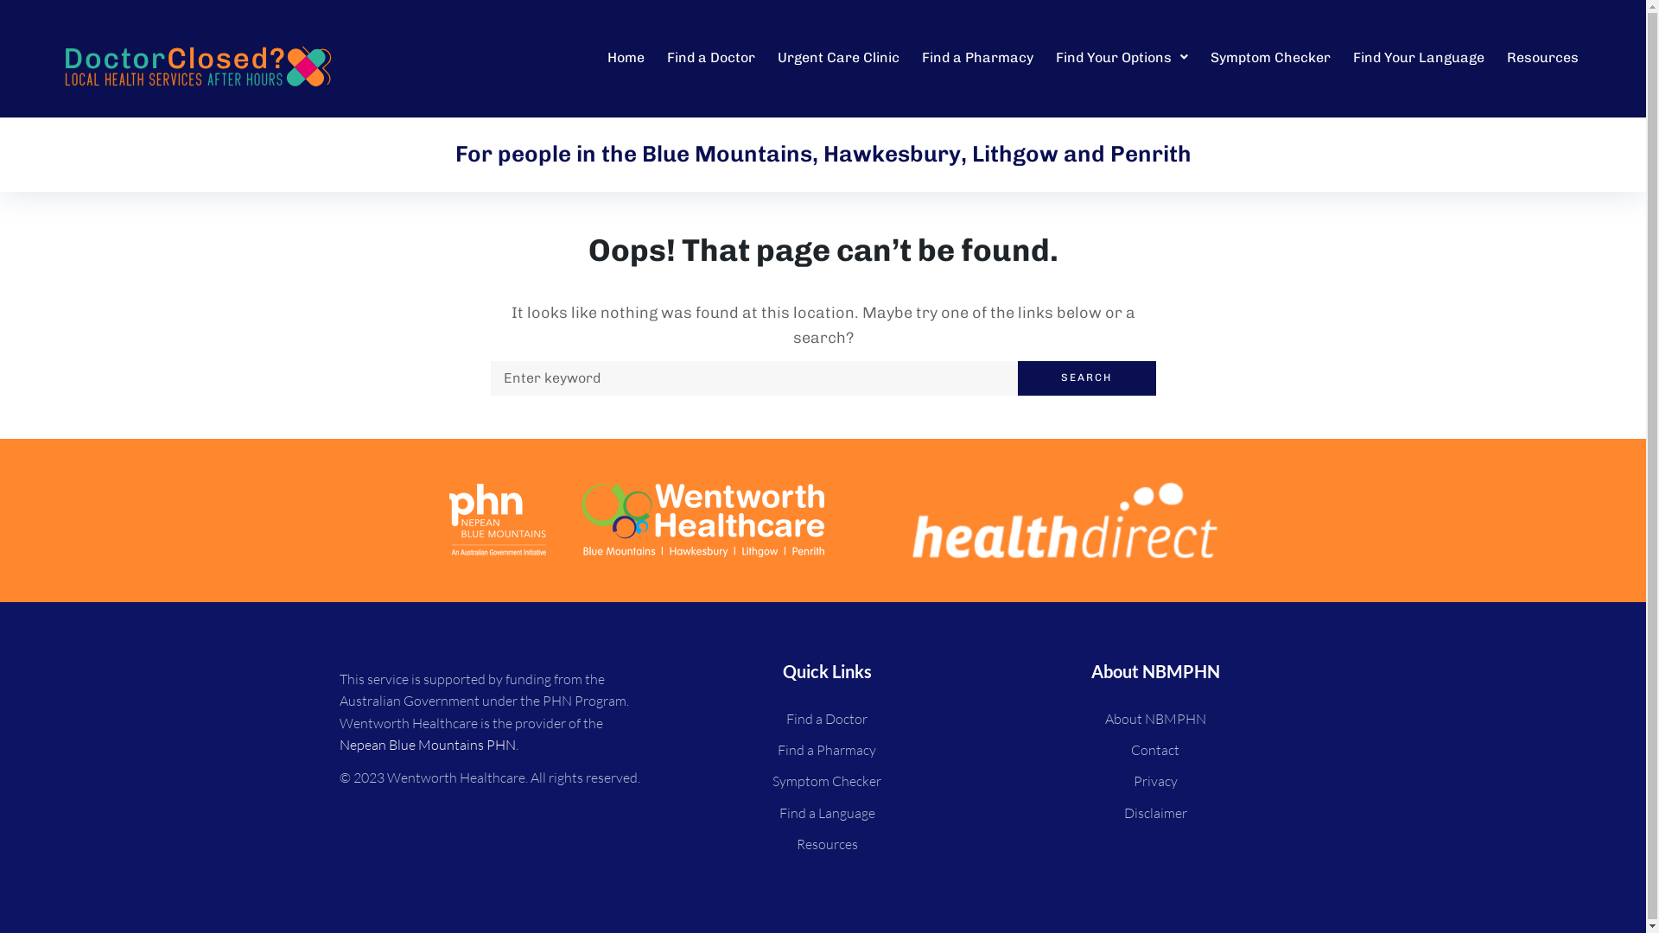  Describe the element at coordinates (1155, 750) in the screenshot. I see `Contact` at that location.